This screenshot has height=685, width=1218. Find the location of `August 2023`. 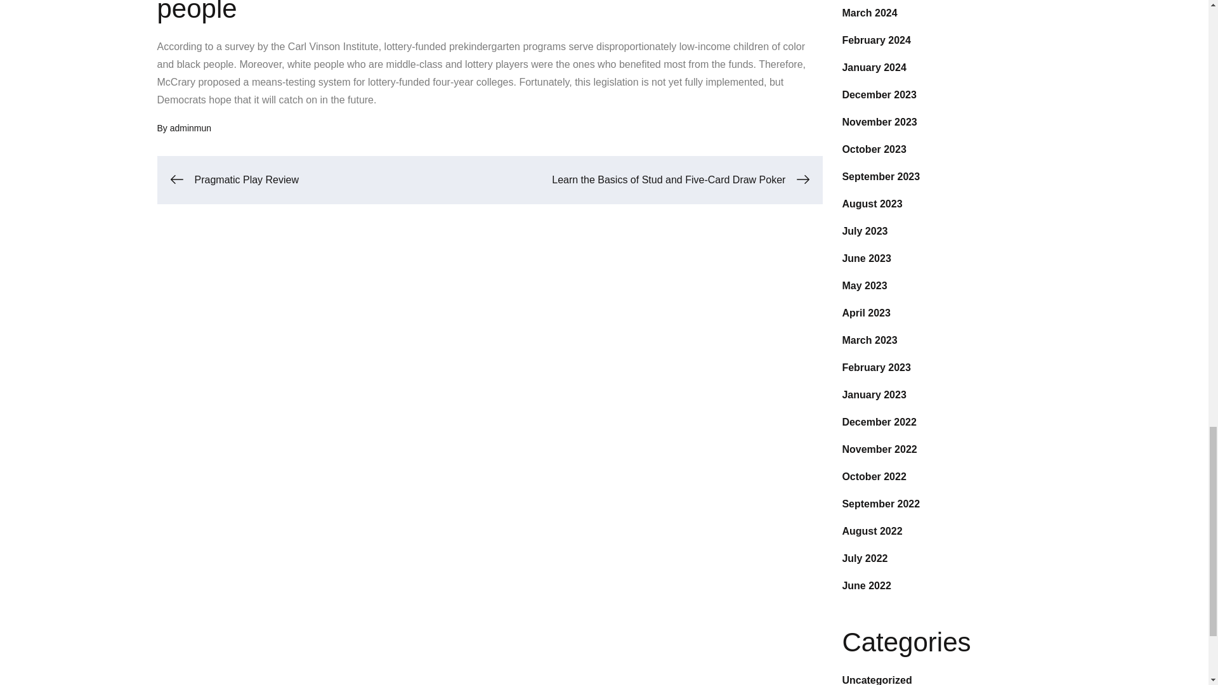

August 2023 is located at coordinates (872, 204).